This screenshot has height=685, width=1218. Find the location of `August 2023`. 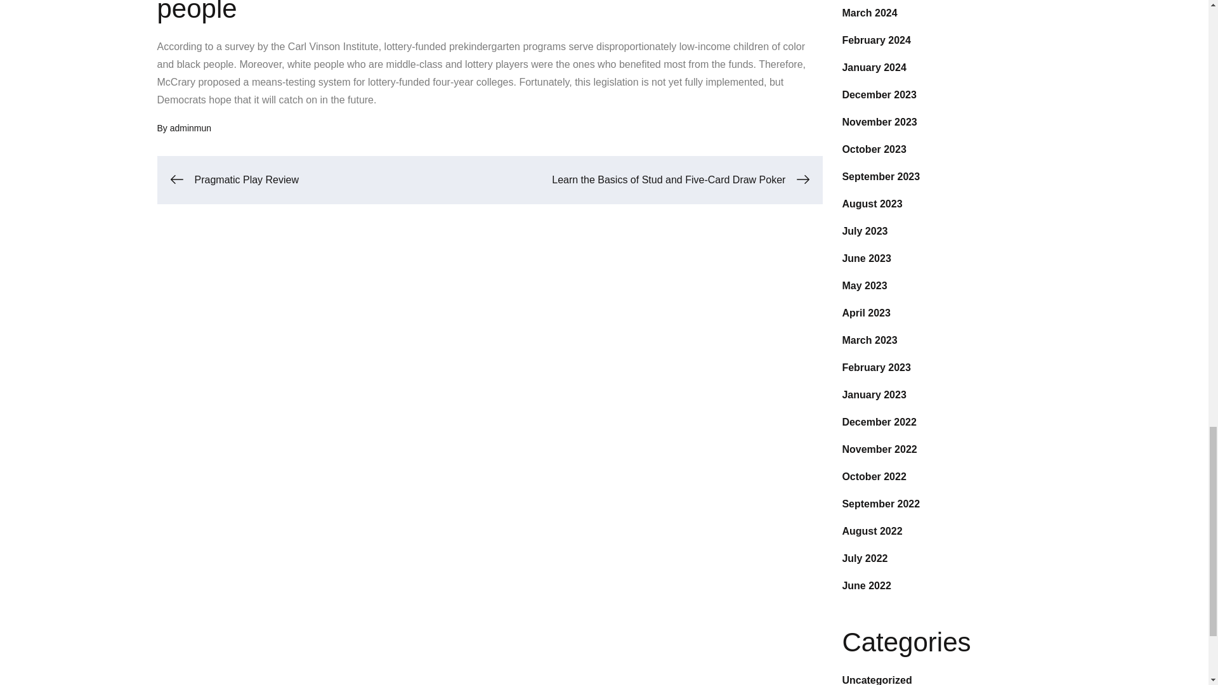

August 2023 is located at coordinates (872, 204).